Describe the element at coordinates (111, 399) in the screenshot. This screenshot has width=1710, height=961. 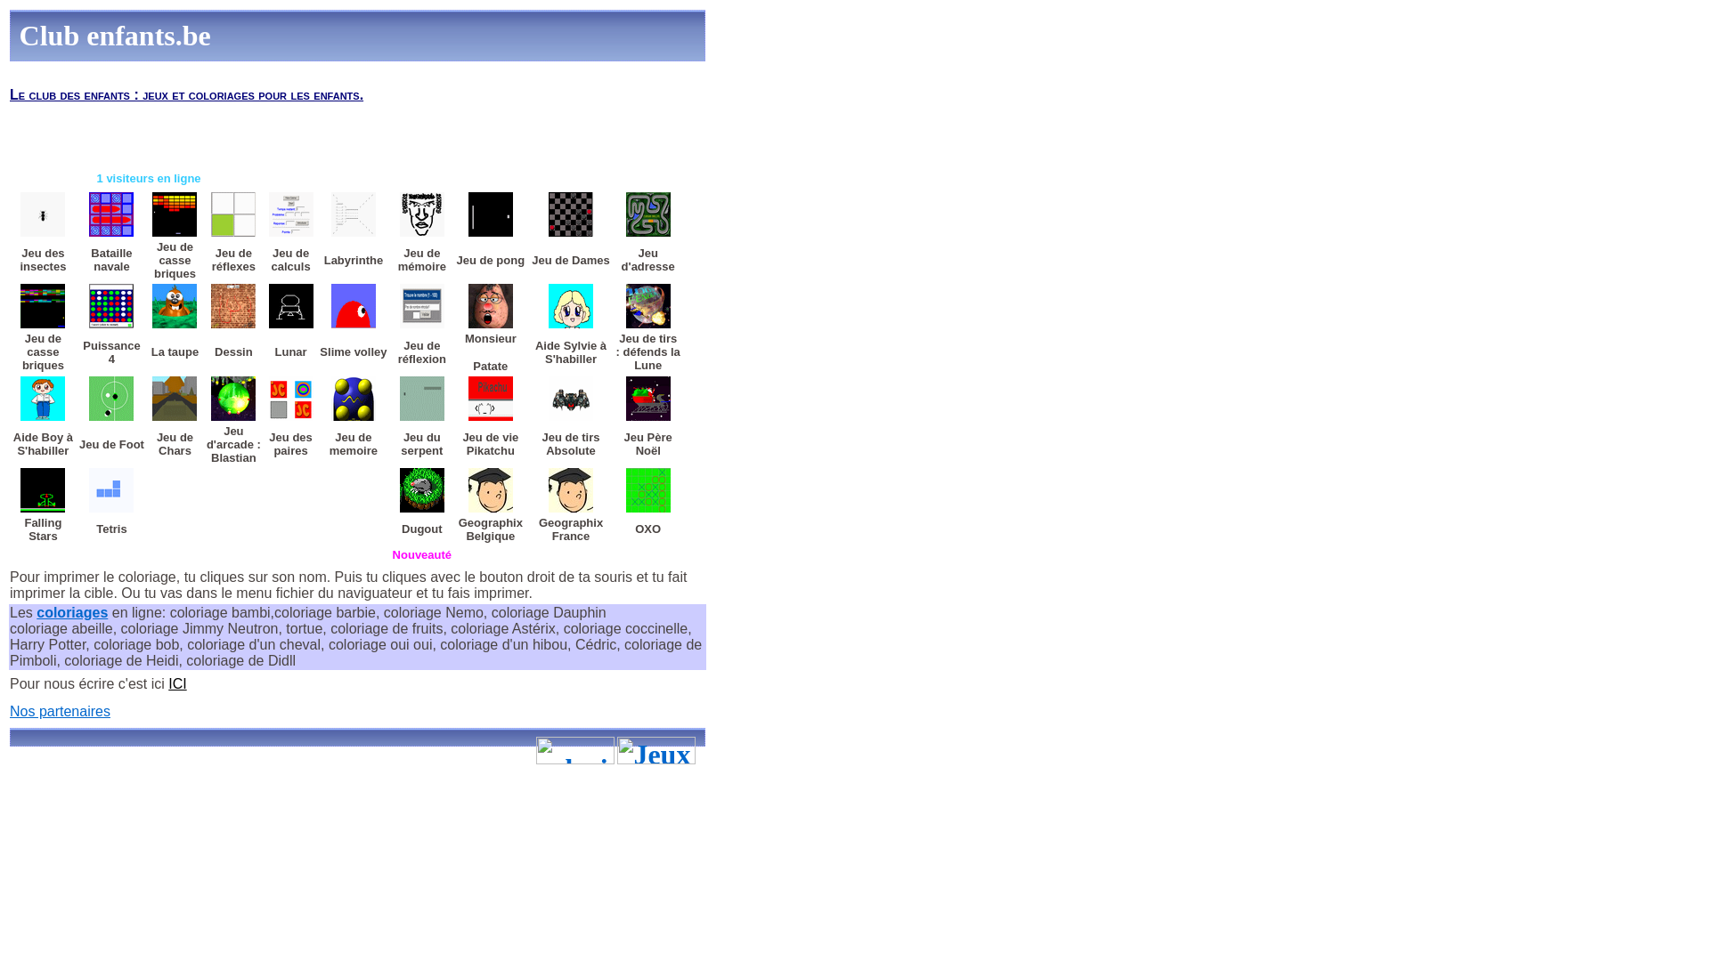
I see `Jeu de foot` at that location.